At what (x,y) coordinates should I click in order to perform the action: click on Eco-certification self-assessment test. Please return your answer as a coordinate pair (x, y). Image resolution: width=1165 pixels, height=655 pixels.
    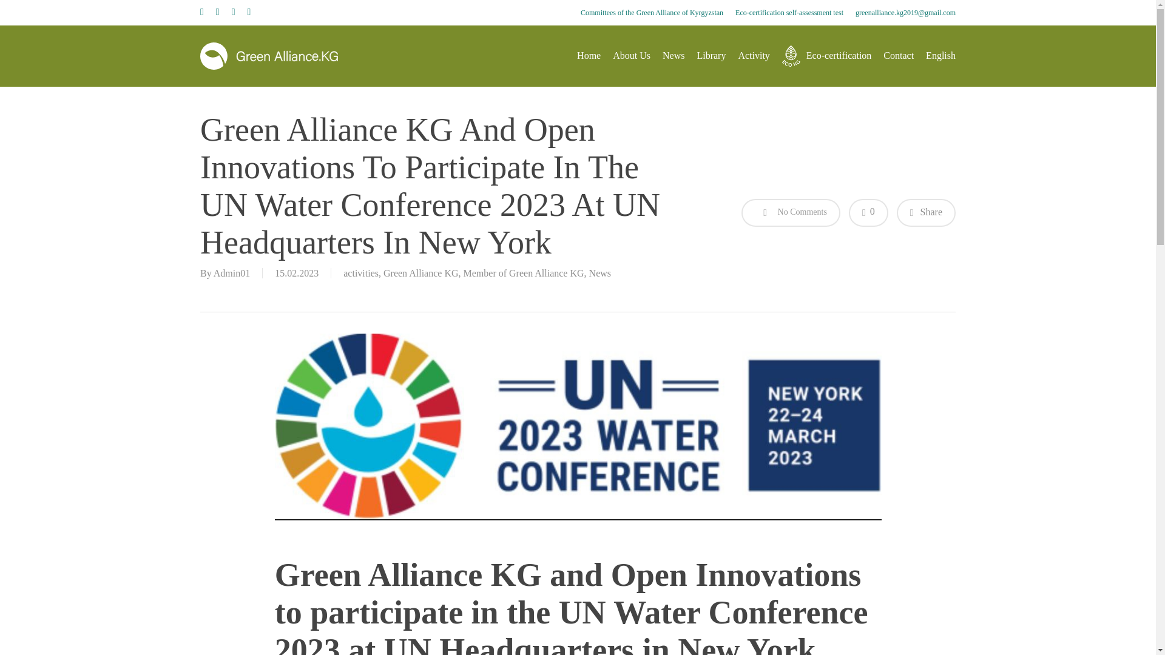
    Looking at the image, I should click on (789, 12).